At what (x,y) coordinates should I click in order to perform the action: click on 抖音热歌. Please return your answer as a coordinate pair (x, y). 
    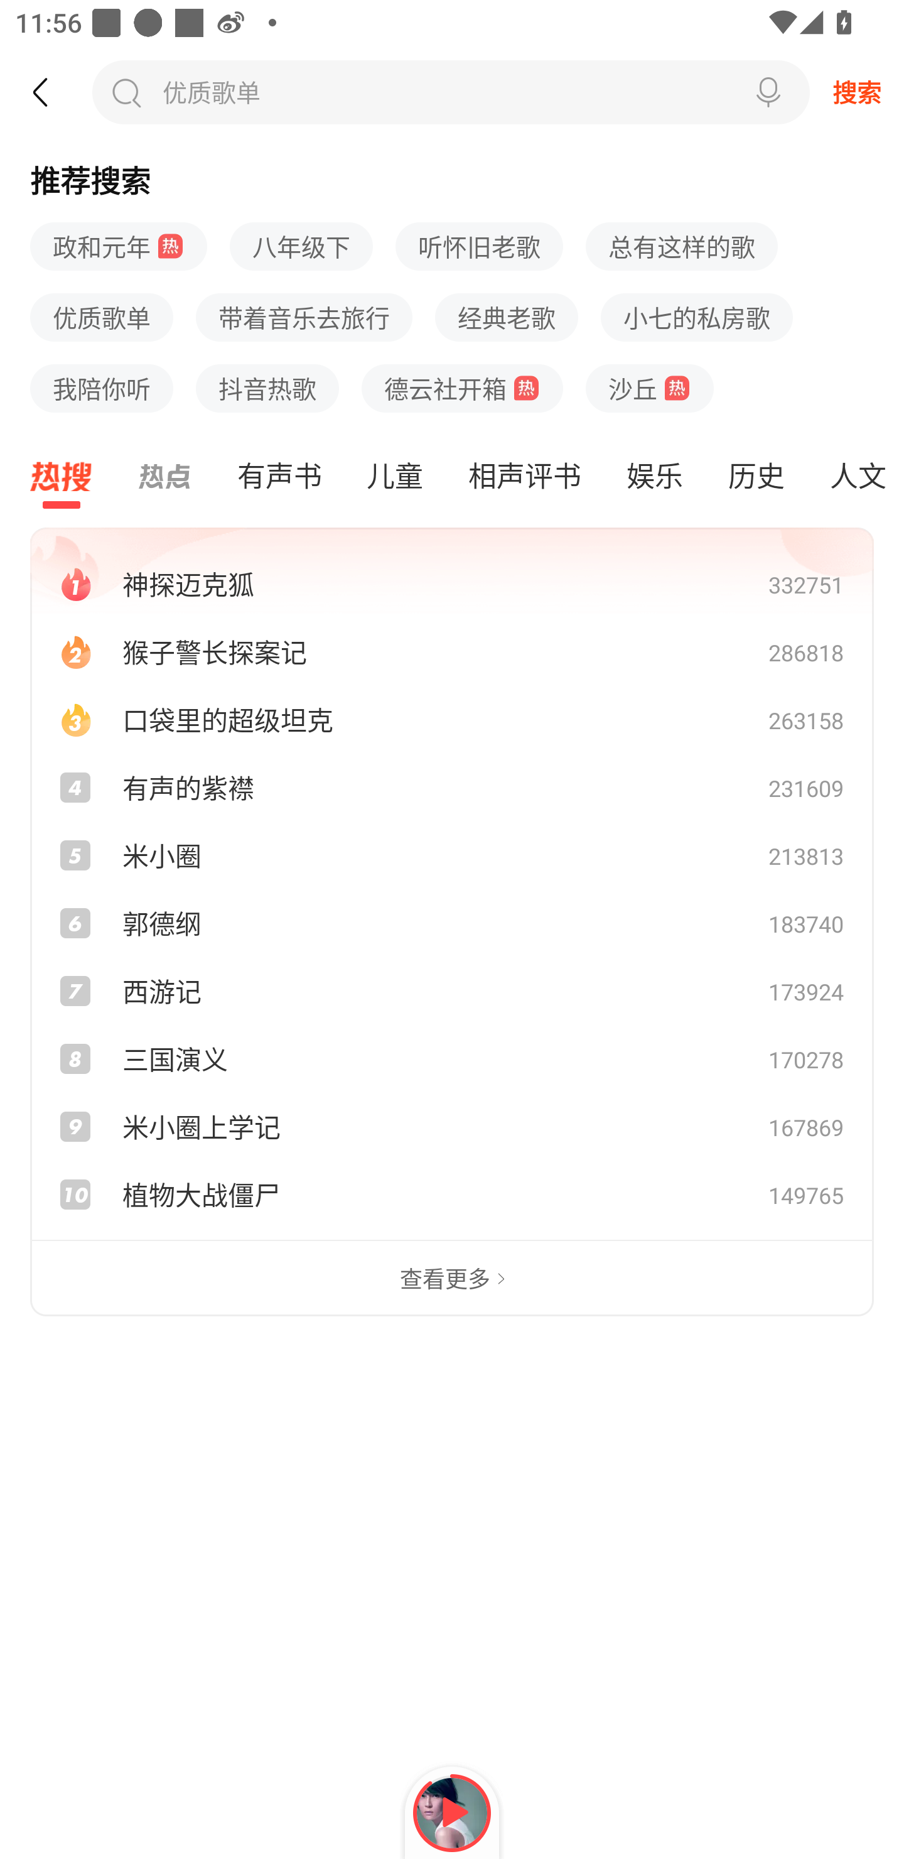
    Looking at the image, I should click on (267, 388).